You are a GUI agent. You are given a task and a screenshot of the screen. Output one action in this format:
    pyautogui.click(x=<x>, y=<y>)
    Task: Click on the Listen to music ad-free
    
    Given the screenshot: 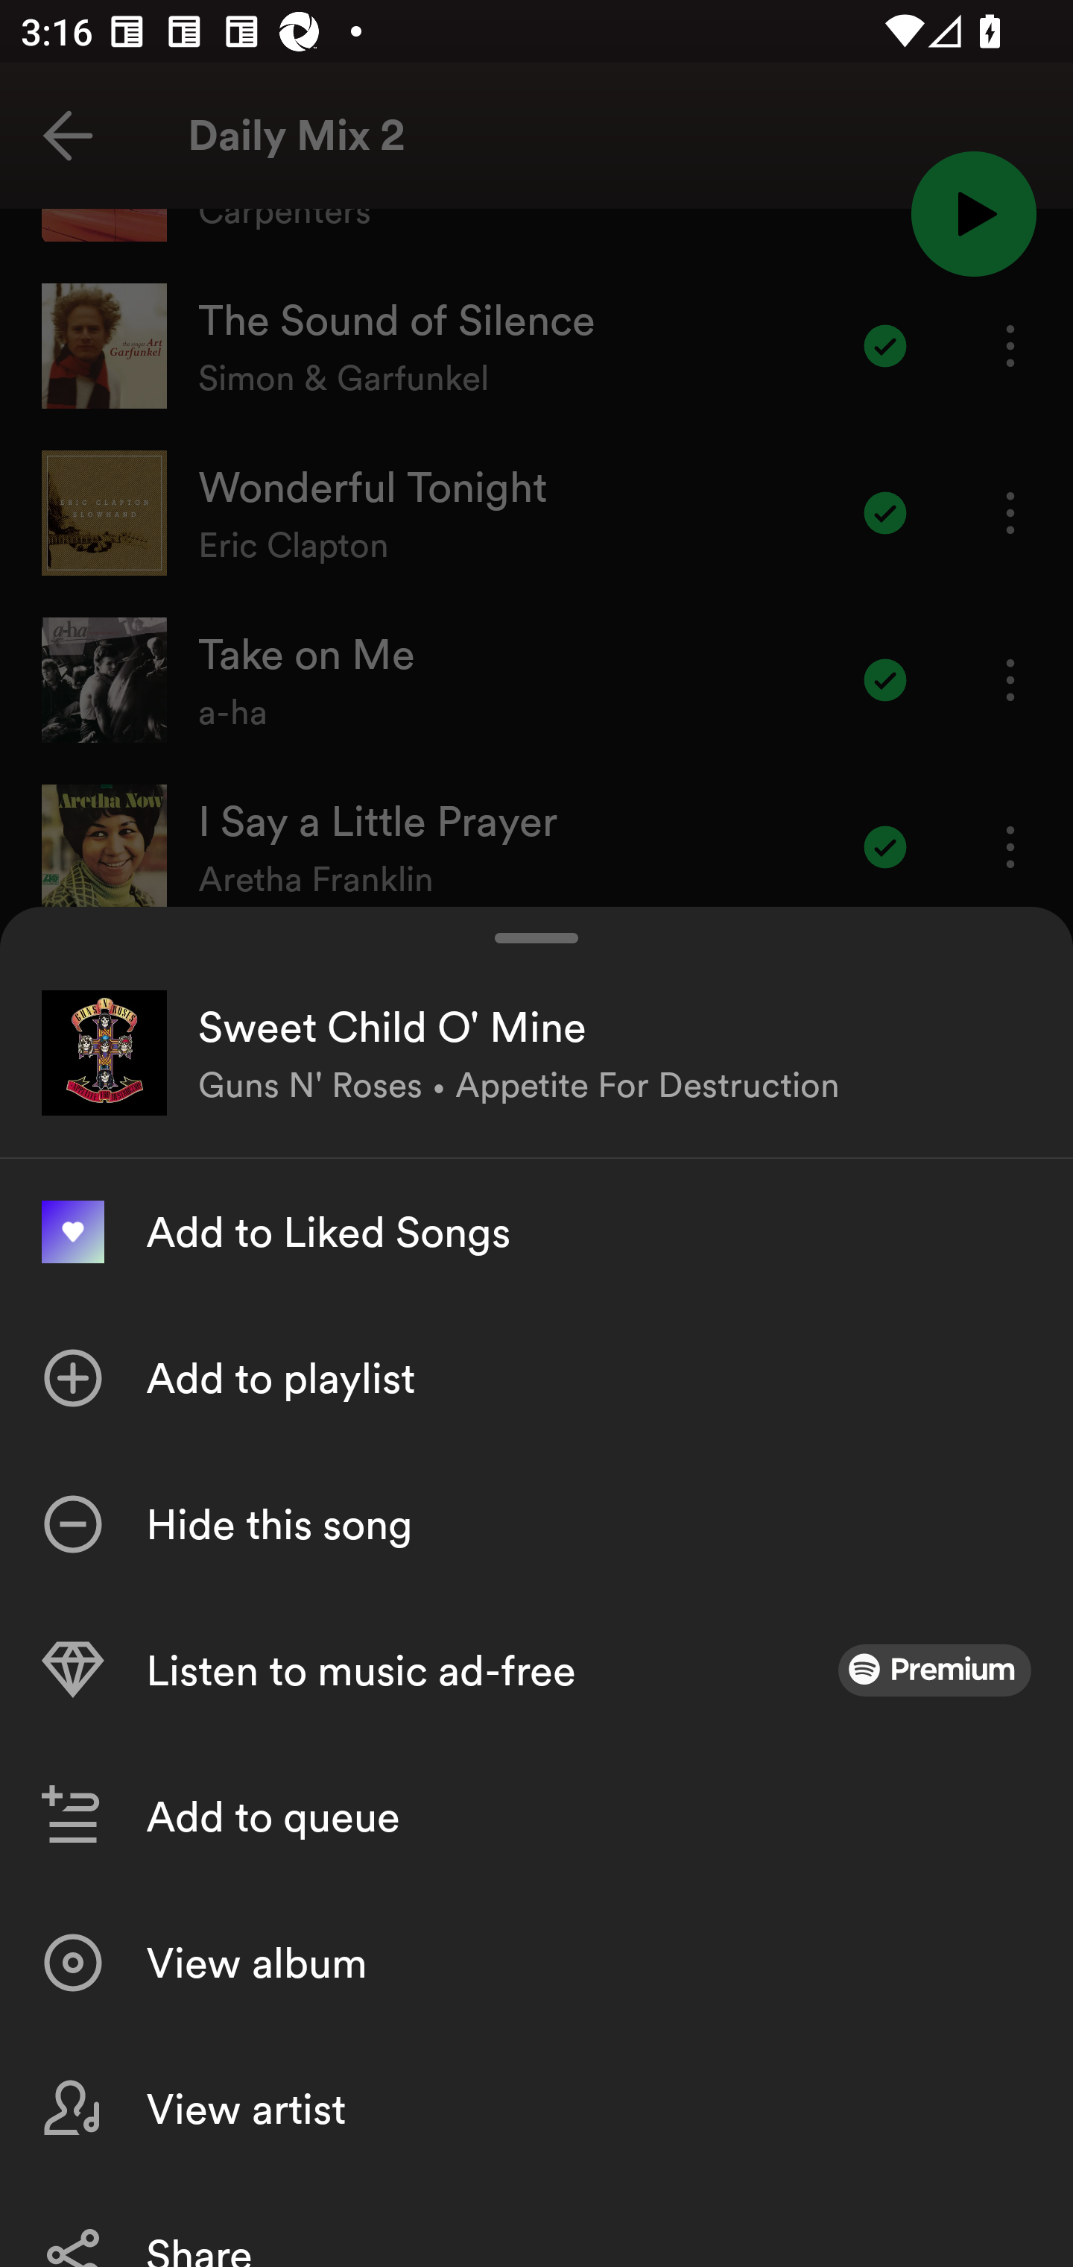 What is the action you would take?
    pyautogui.click(x=536, y=1670)
    